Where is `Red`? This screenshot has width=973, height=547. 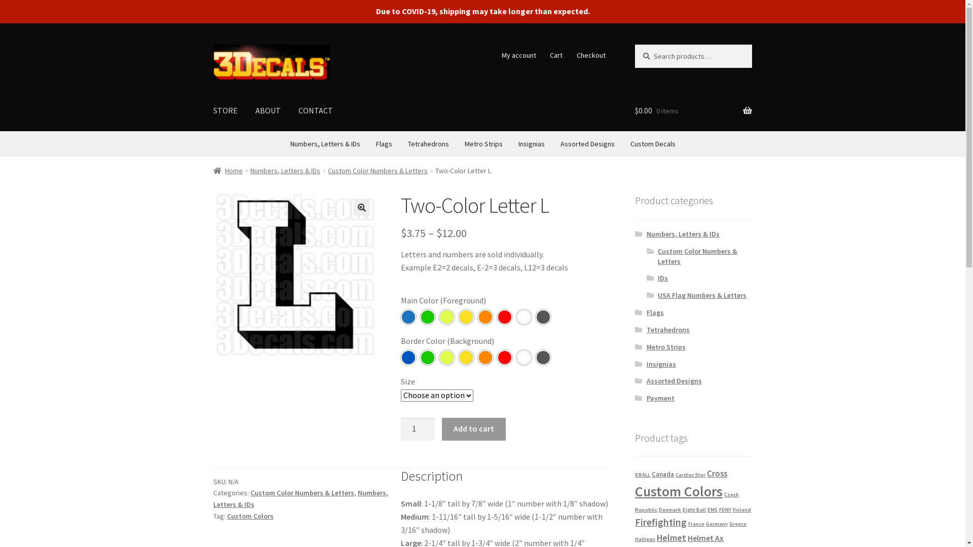
Red is located at coordinates (505, 317).